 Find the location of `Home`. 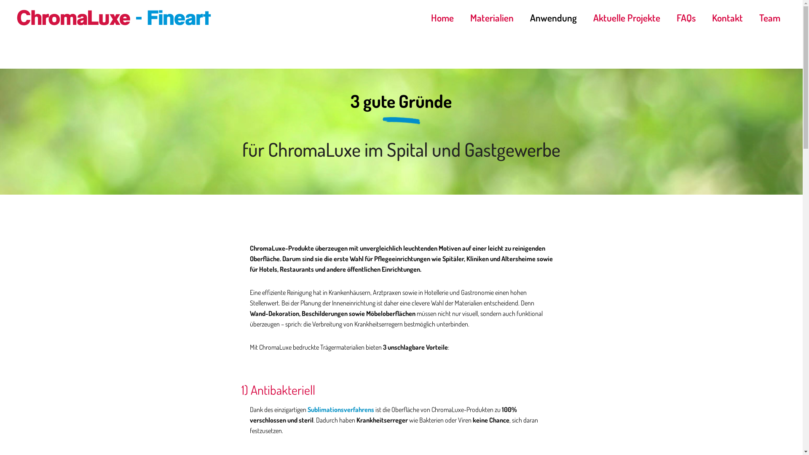

Home is located at coordinates (442, 18).